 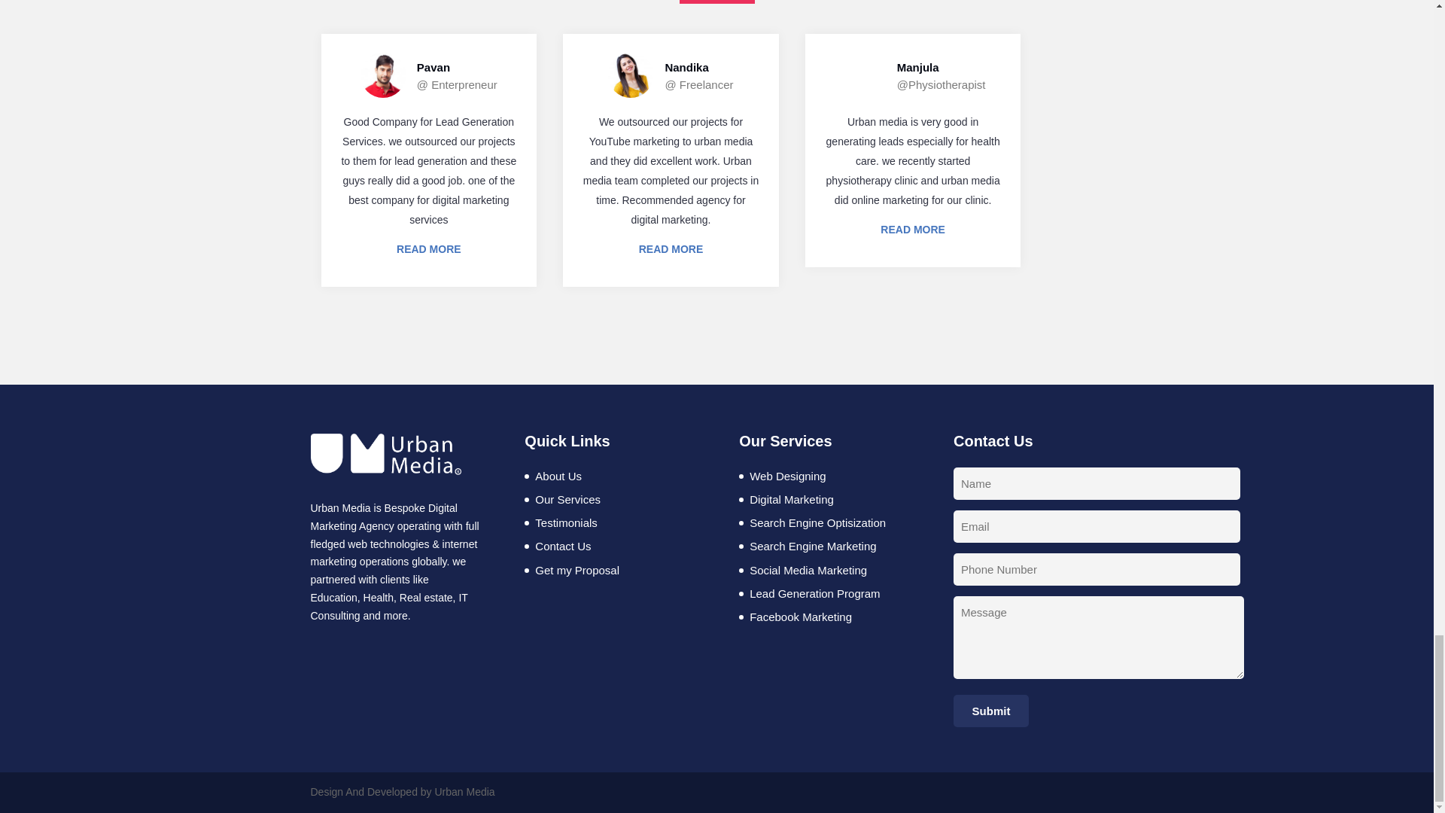 I want to click on Testimonials, so click(x=566, y=522).